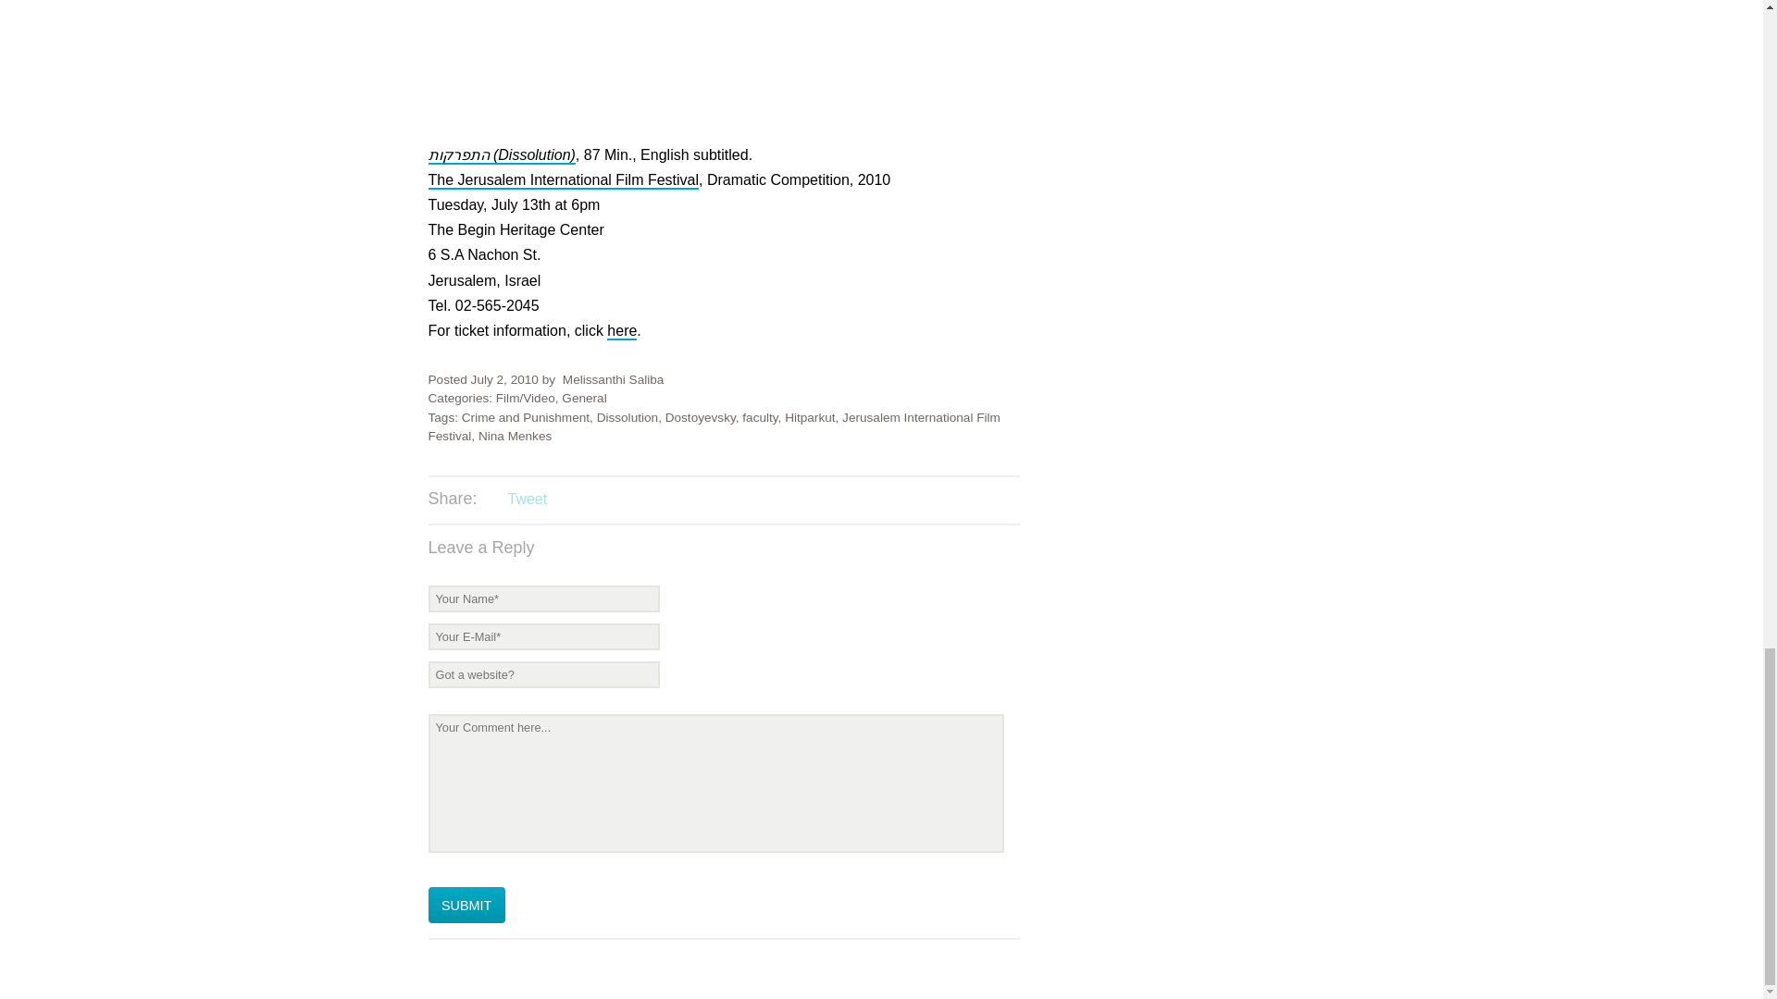 This screenshot has height=999, width=1777. I want to click on Tweet, so click(527, 499).